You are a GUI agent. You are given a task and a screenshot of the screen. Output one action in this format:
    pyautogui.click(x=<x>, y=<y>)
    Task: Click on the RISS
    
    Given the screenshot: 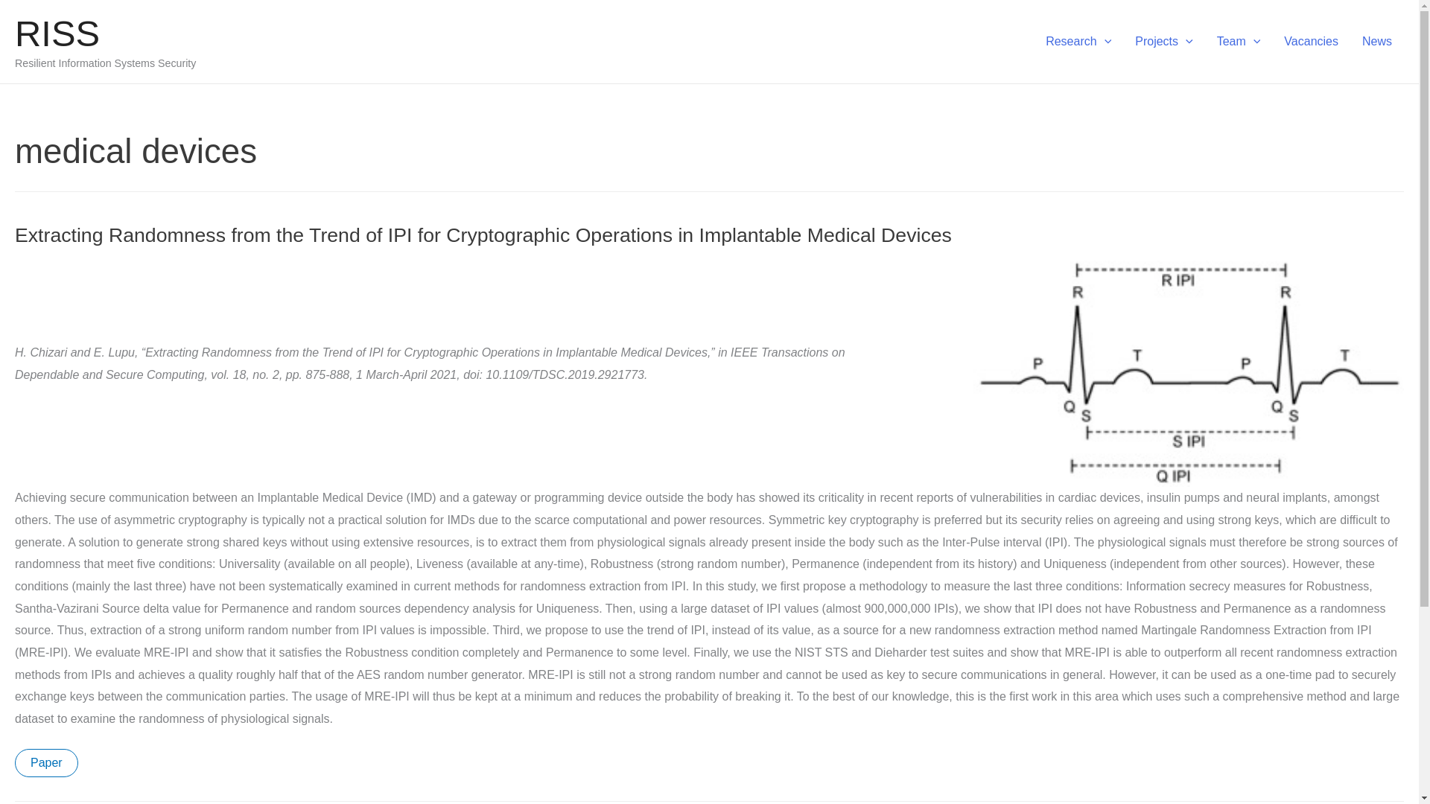 What is the action you would take?
    pyautogui.click(x=57, y=33)
    